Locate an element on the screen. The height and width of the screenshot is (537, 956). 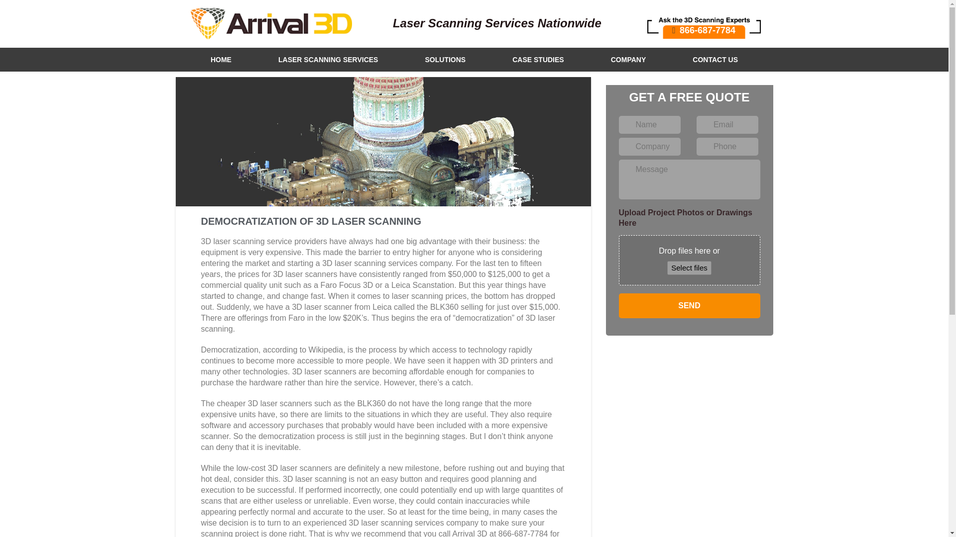
HOME is located at coordinates (221, 60).